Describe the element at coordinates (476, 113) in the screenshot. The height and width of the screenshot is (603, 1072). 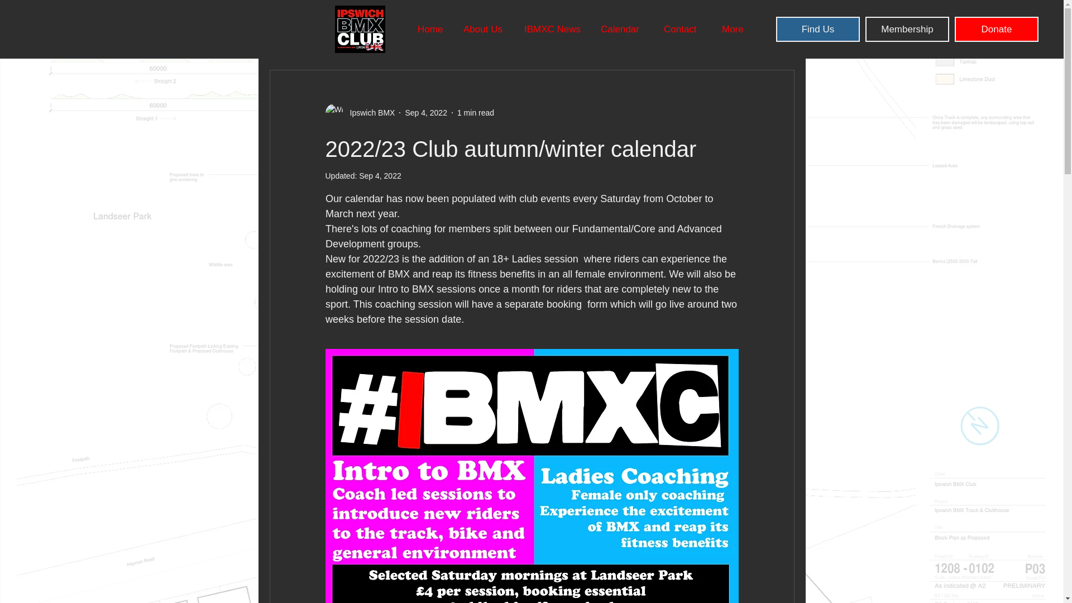
I see `1 min read` at that location.